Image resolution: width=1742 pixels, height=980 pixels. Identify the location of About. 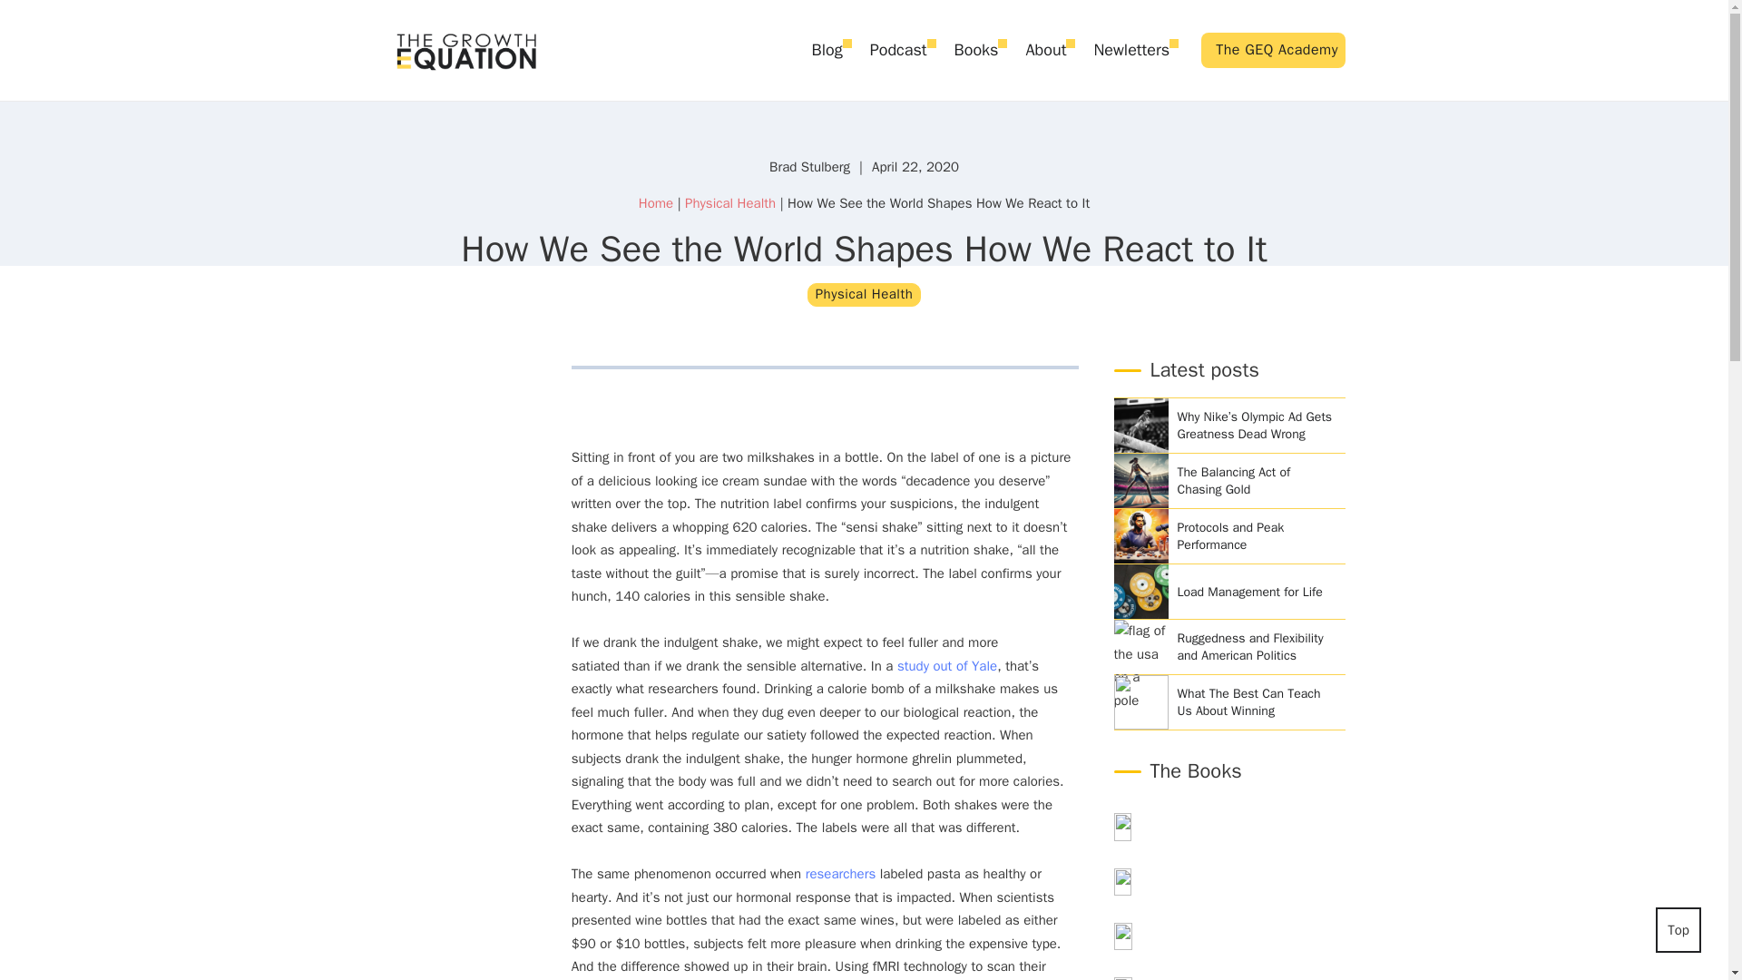
(1045, 50).